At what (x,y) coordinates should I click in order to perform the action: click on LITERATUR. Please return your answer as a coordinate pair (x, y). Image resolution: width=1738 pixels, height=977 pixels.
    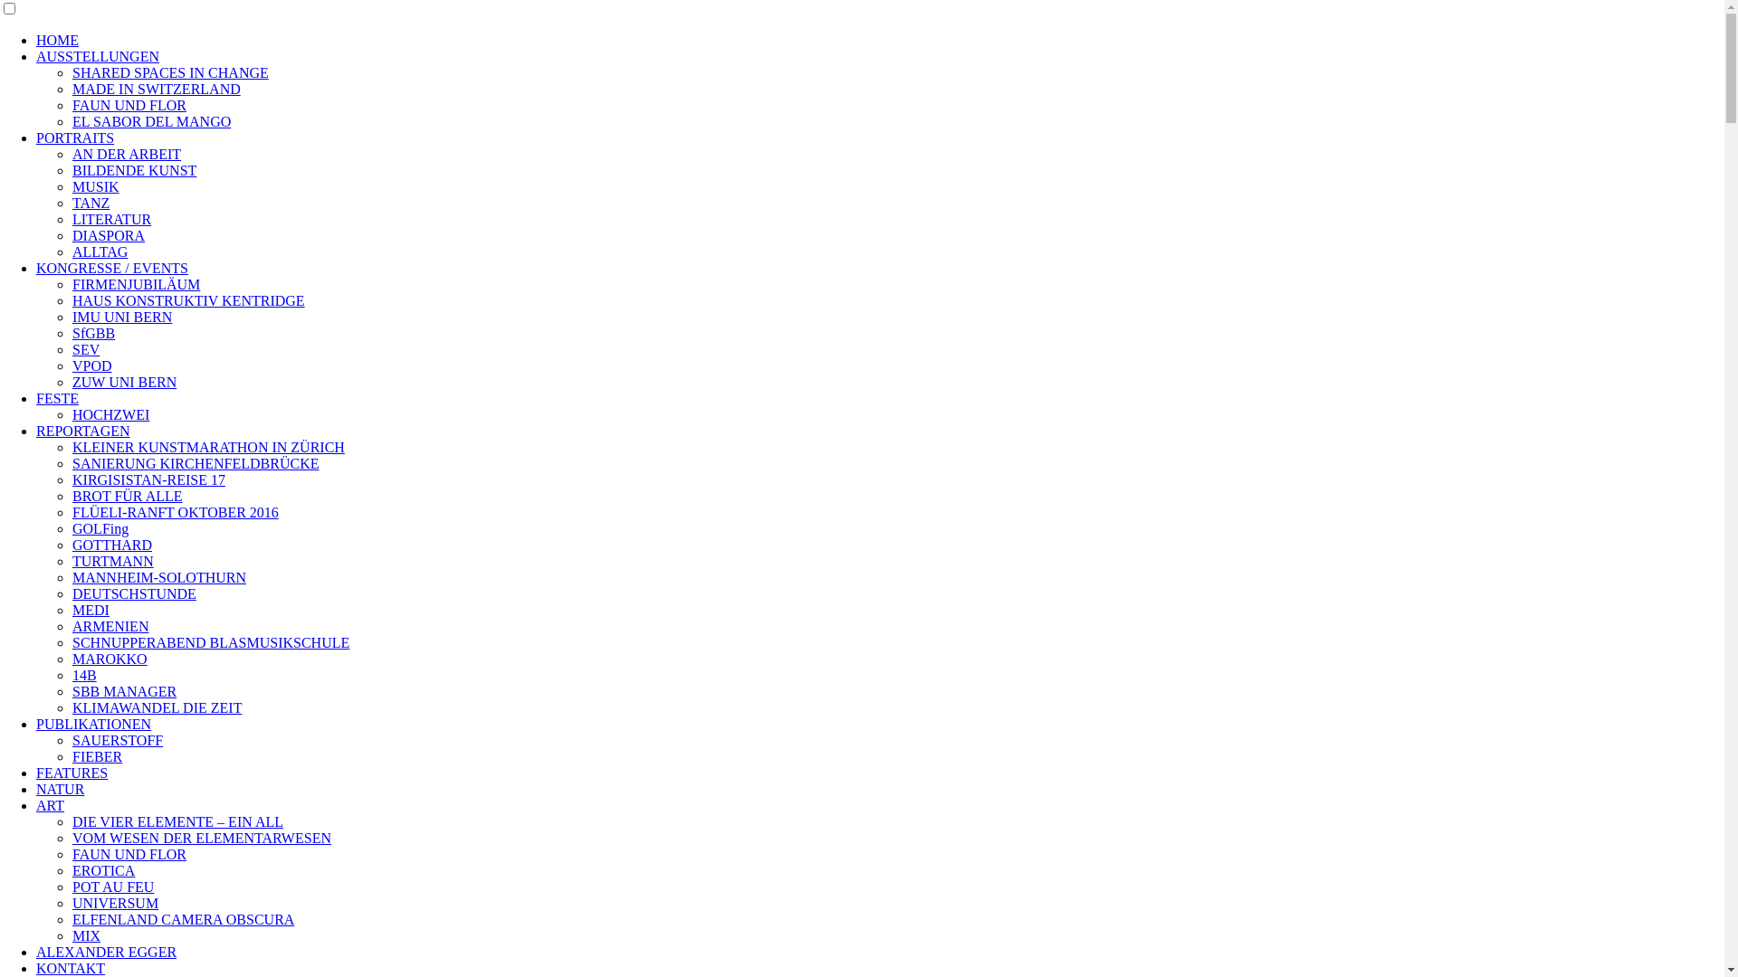
    Looking at the image, I should click on (112, 219).